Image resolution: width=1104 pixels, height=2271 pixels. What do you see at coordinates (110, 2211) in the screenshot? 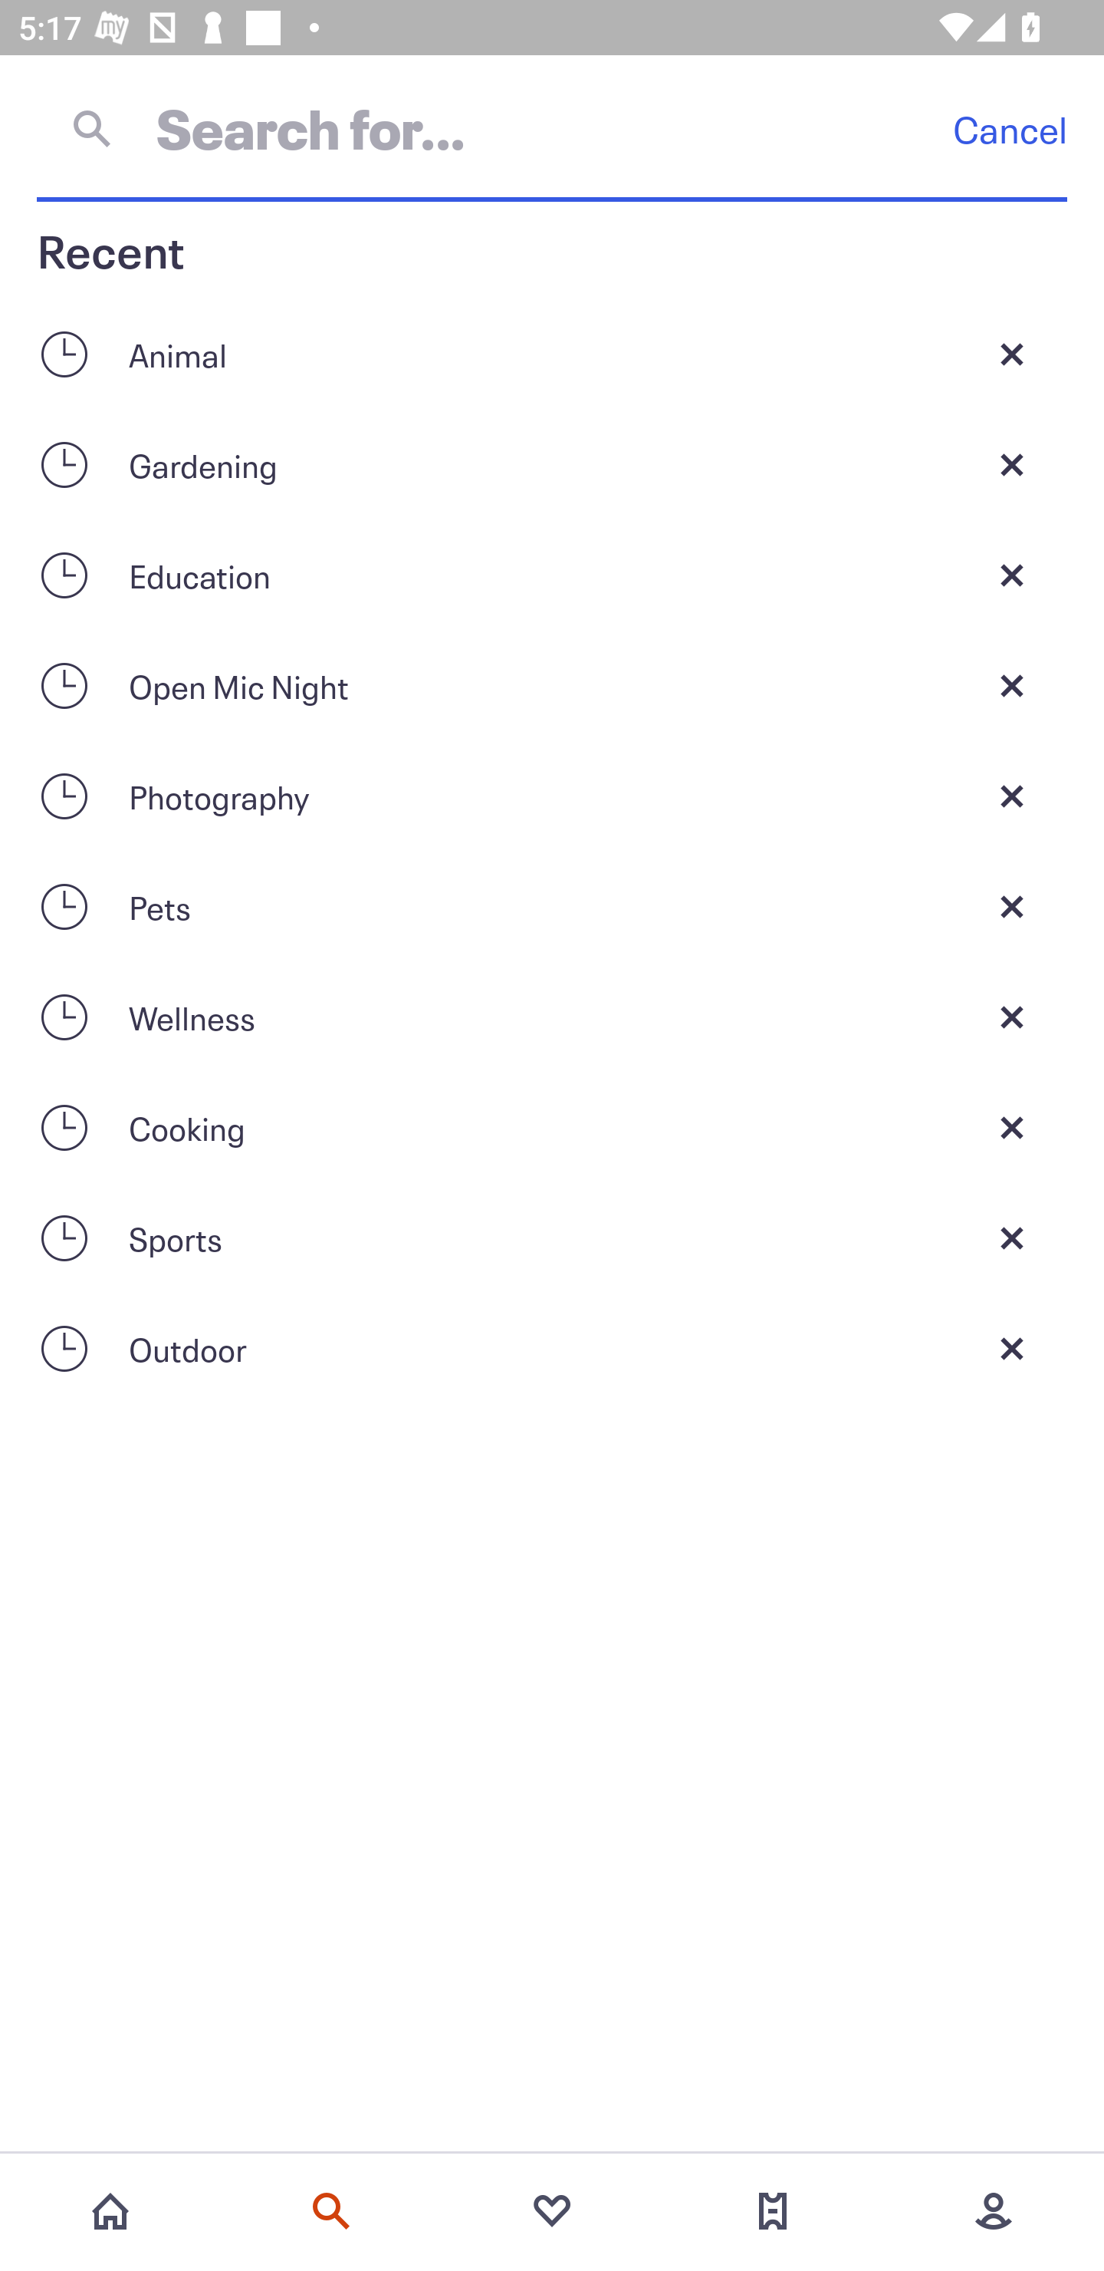
I see `Home` at bounding box center [110, 2211].